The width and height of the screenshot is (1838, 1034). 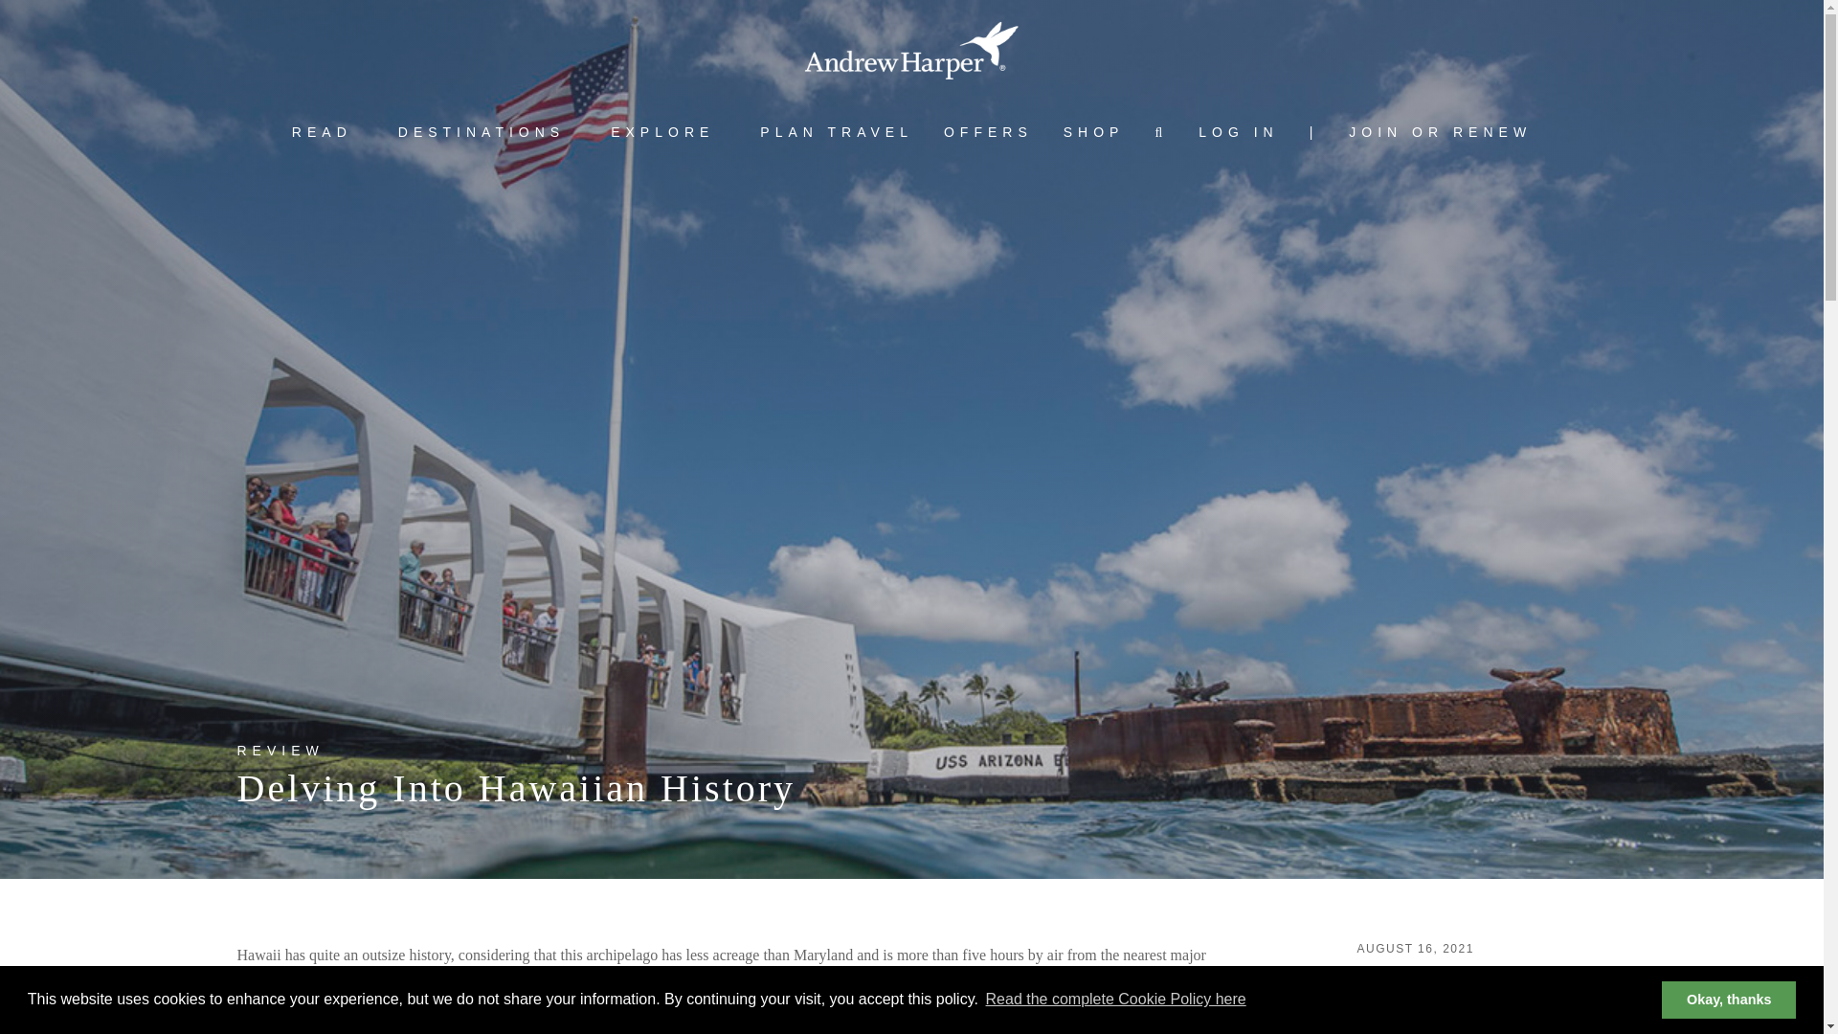 I want to click on DESTINATIONS, so click(x=481, y=132).